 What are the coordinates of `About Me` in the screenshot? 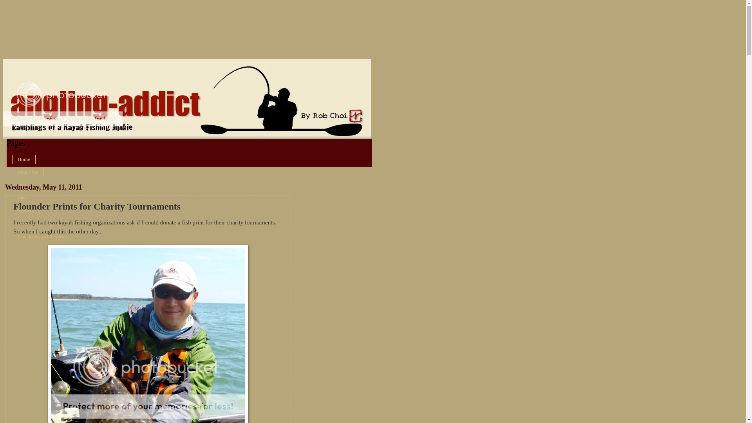 It's located at (27, 172).